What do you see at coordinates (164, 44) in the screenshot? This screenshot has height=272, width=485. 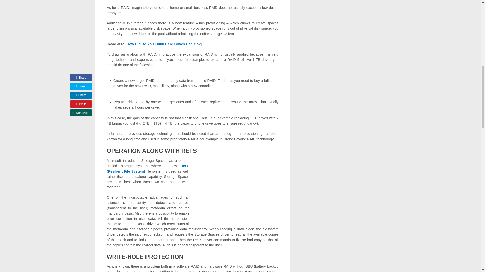 I see `How Big Do You Think Hard Drives Can Go?` at bounding box center [164, 44].